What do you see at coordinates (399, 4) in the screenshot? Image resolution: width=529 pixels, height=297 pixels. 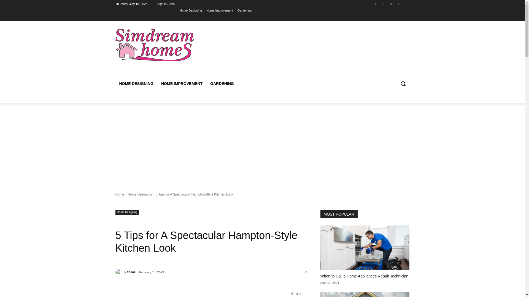 I see `Vimeo` at bounding box center [399, 4].